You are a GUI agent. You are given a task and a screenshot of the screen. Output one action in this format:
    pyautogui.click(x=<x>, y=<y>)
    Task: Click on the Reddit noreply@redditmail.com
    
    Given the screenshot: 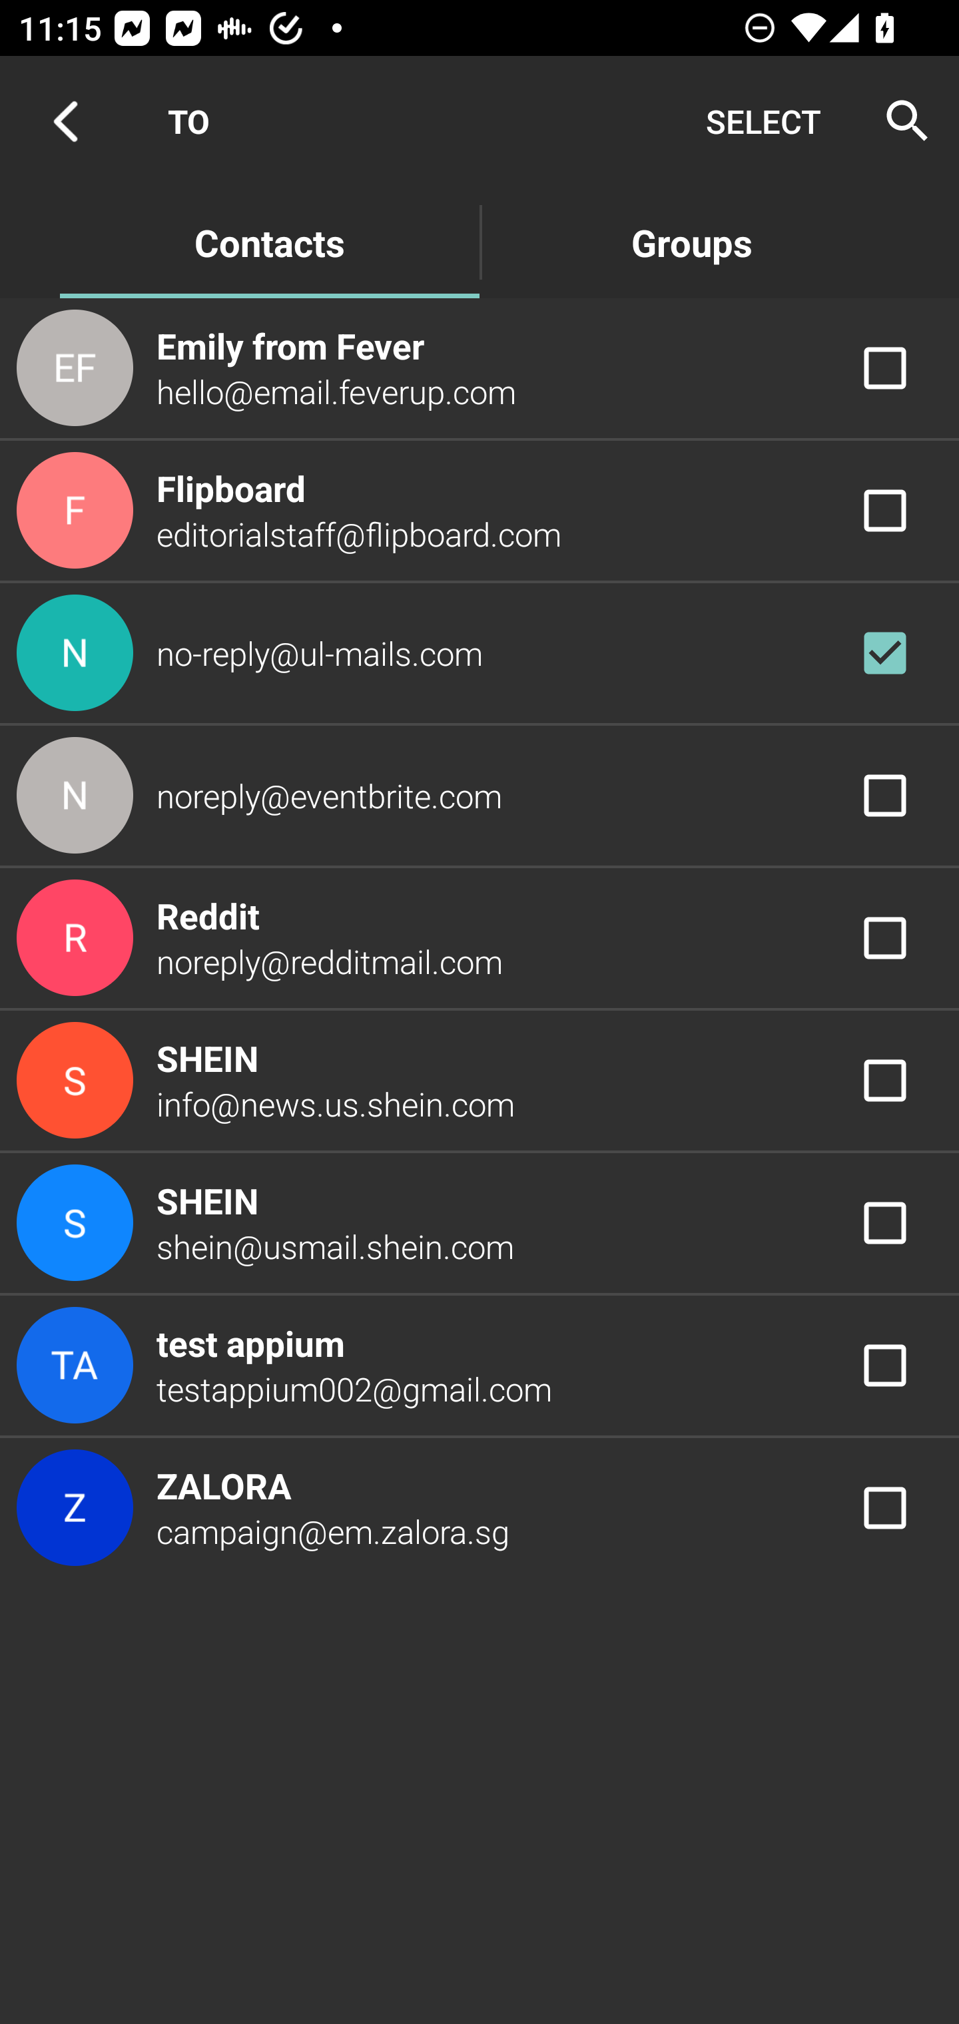 What is the action you would take?
    pyautogui.click(x=479, y=937)
    